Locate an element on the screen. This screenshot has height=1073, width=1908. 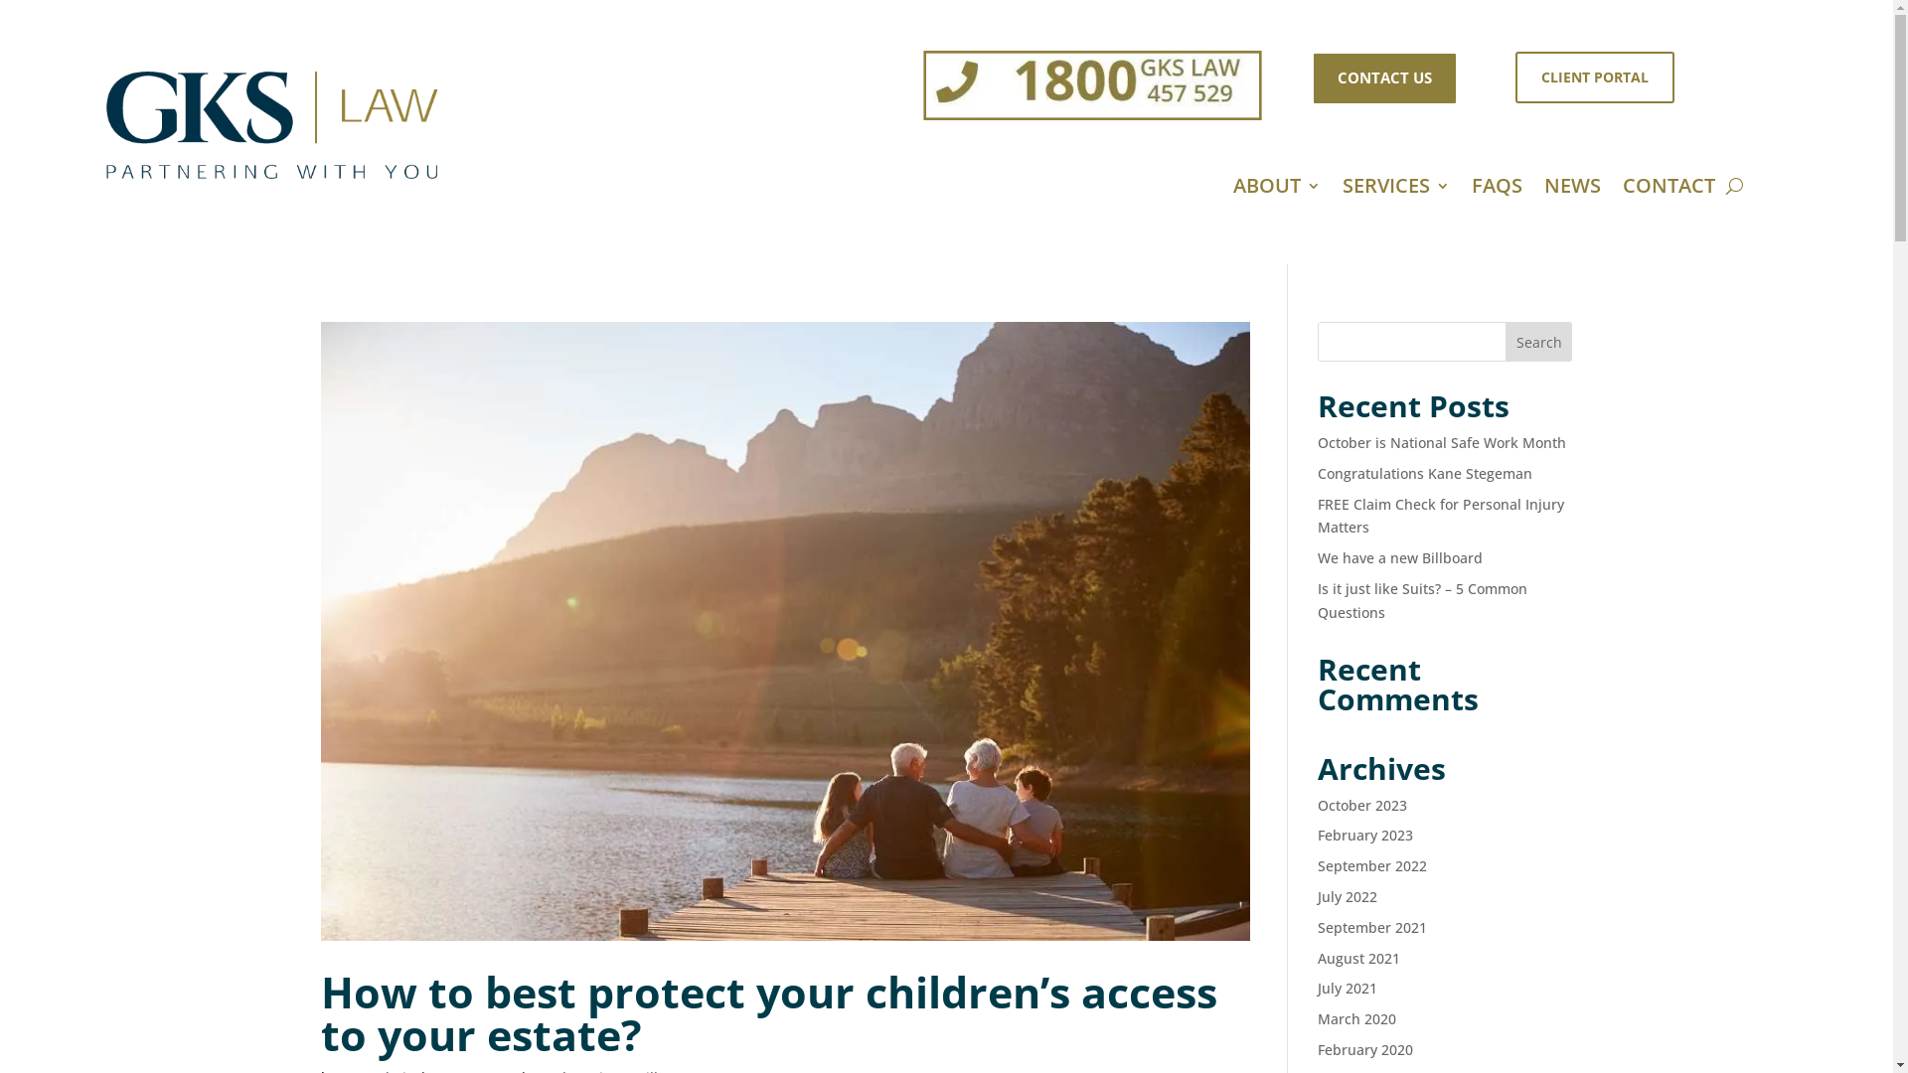
CONTACT is located at coordinates (1669, 190).